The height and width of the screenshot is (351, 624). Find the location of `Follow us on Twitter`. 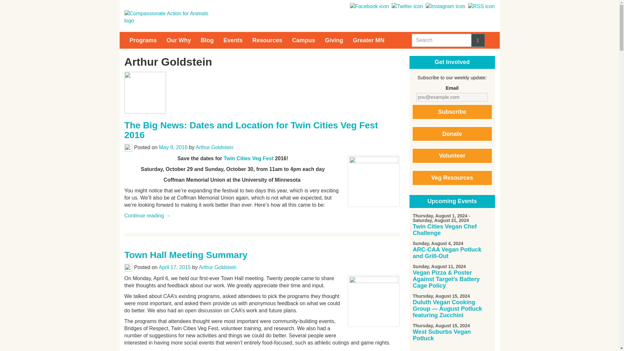

Follow us on Twitter is located at coordinates (407, 6).